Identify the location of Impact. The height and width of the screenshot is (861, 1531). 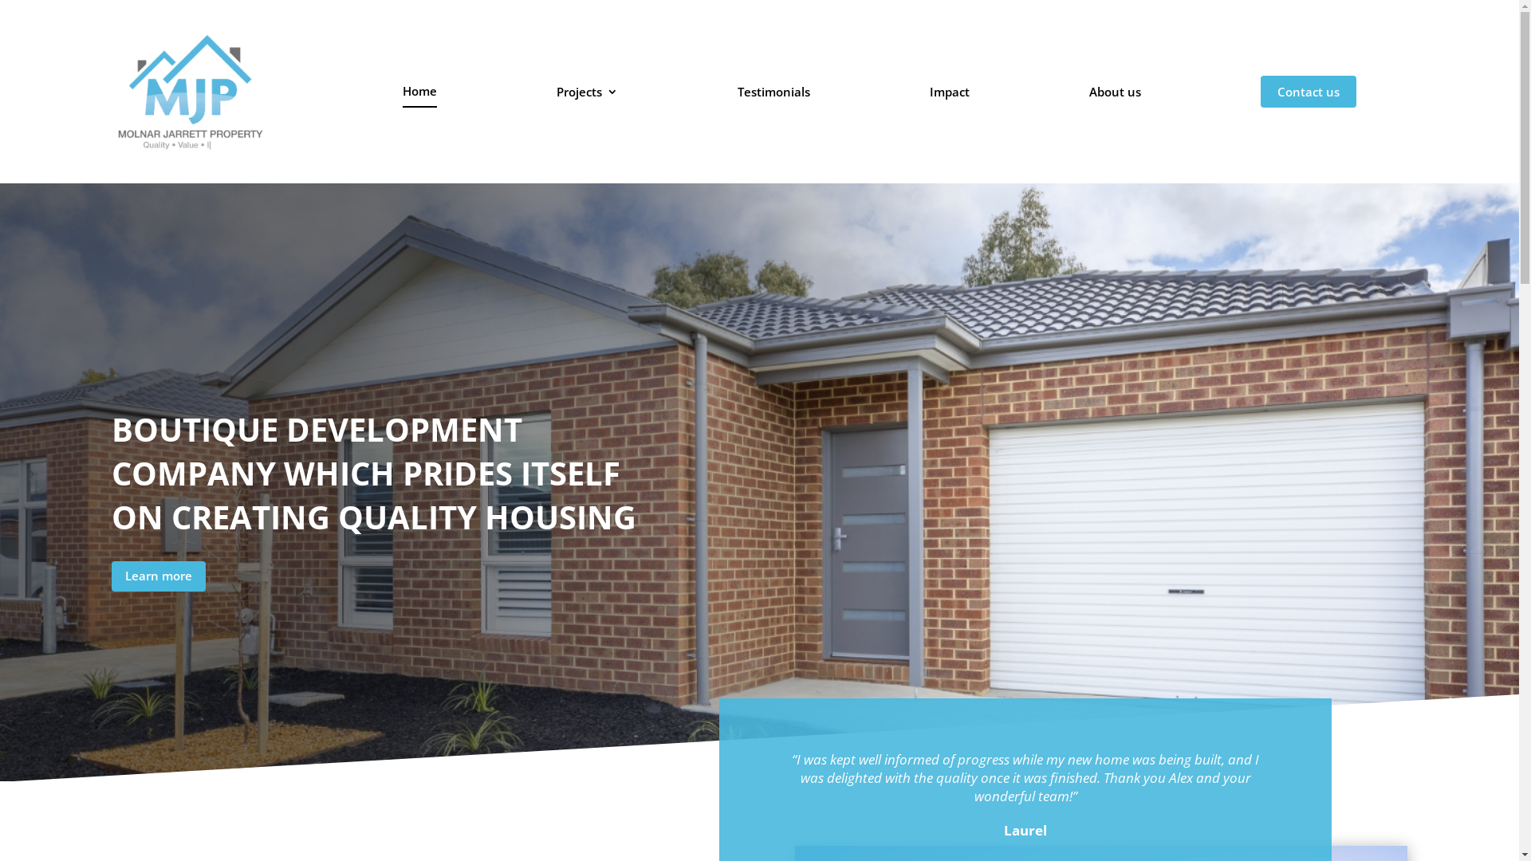
(950, 92).